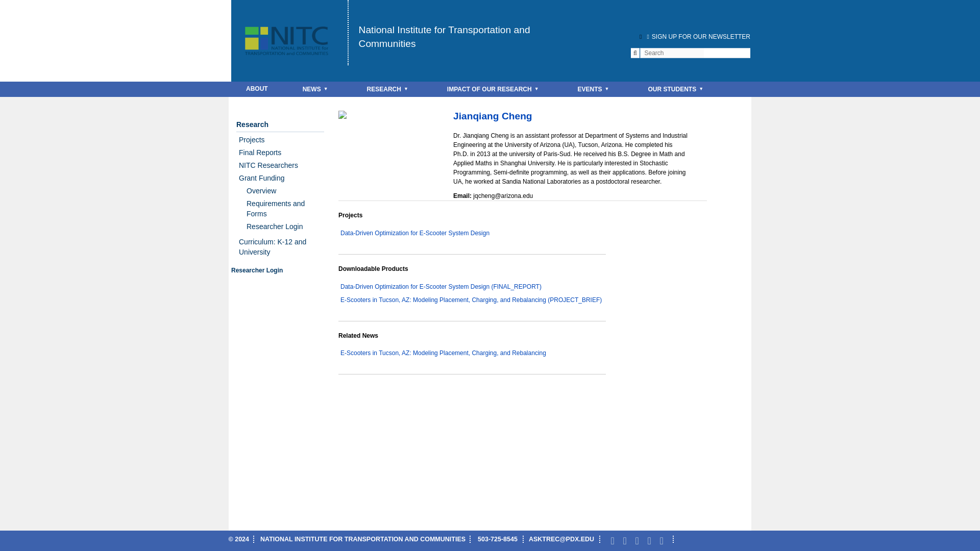 Image resolution: width=980 pixels, height=551 pixels. I want to click on Home, so click(444, 37).